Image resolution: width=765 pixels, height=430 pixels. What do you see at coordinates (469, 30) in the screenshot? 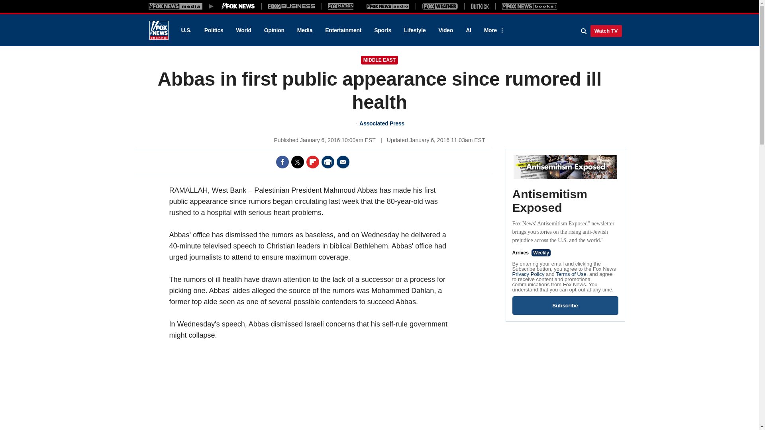
I see `AI` at bounding box center [469, 30].